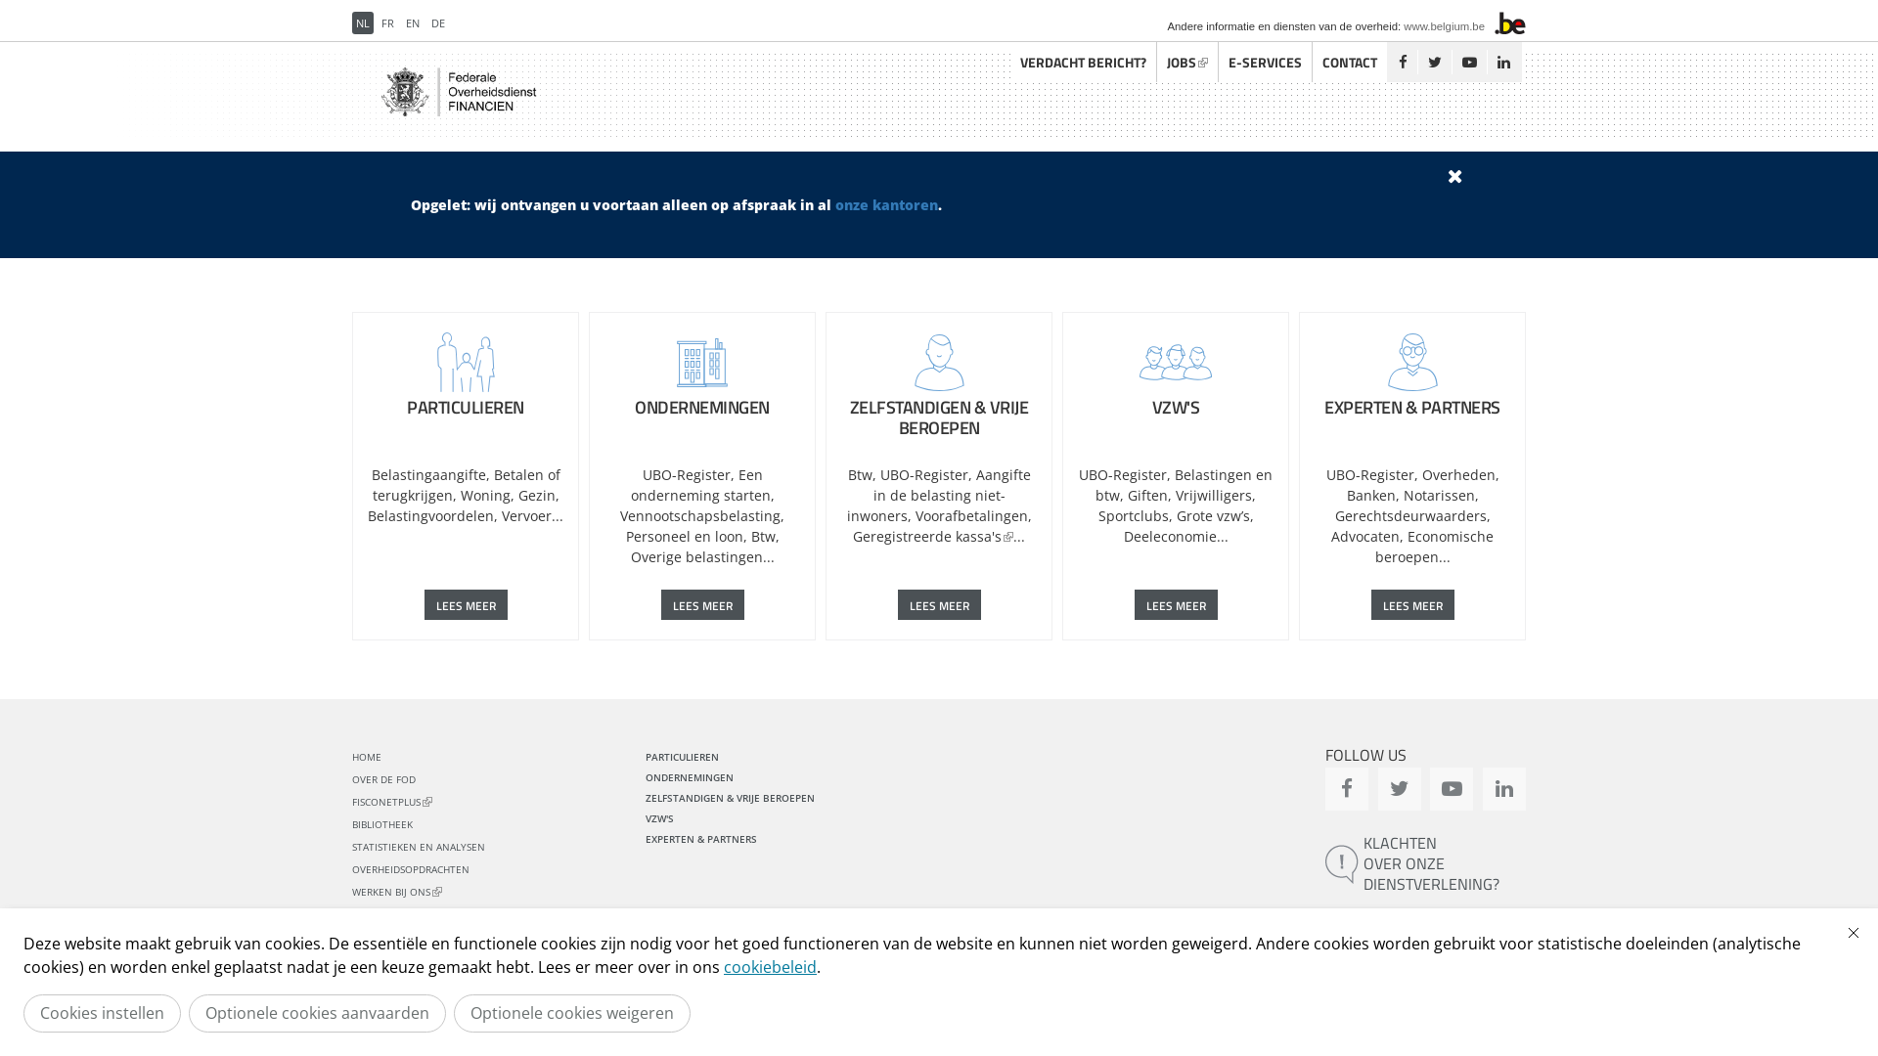 The image size is (1878, 1056). What do you see at coordinates (1434, 63) in the screenshot?
I see `Twitter` at bounding box center [1434, 63].